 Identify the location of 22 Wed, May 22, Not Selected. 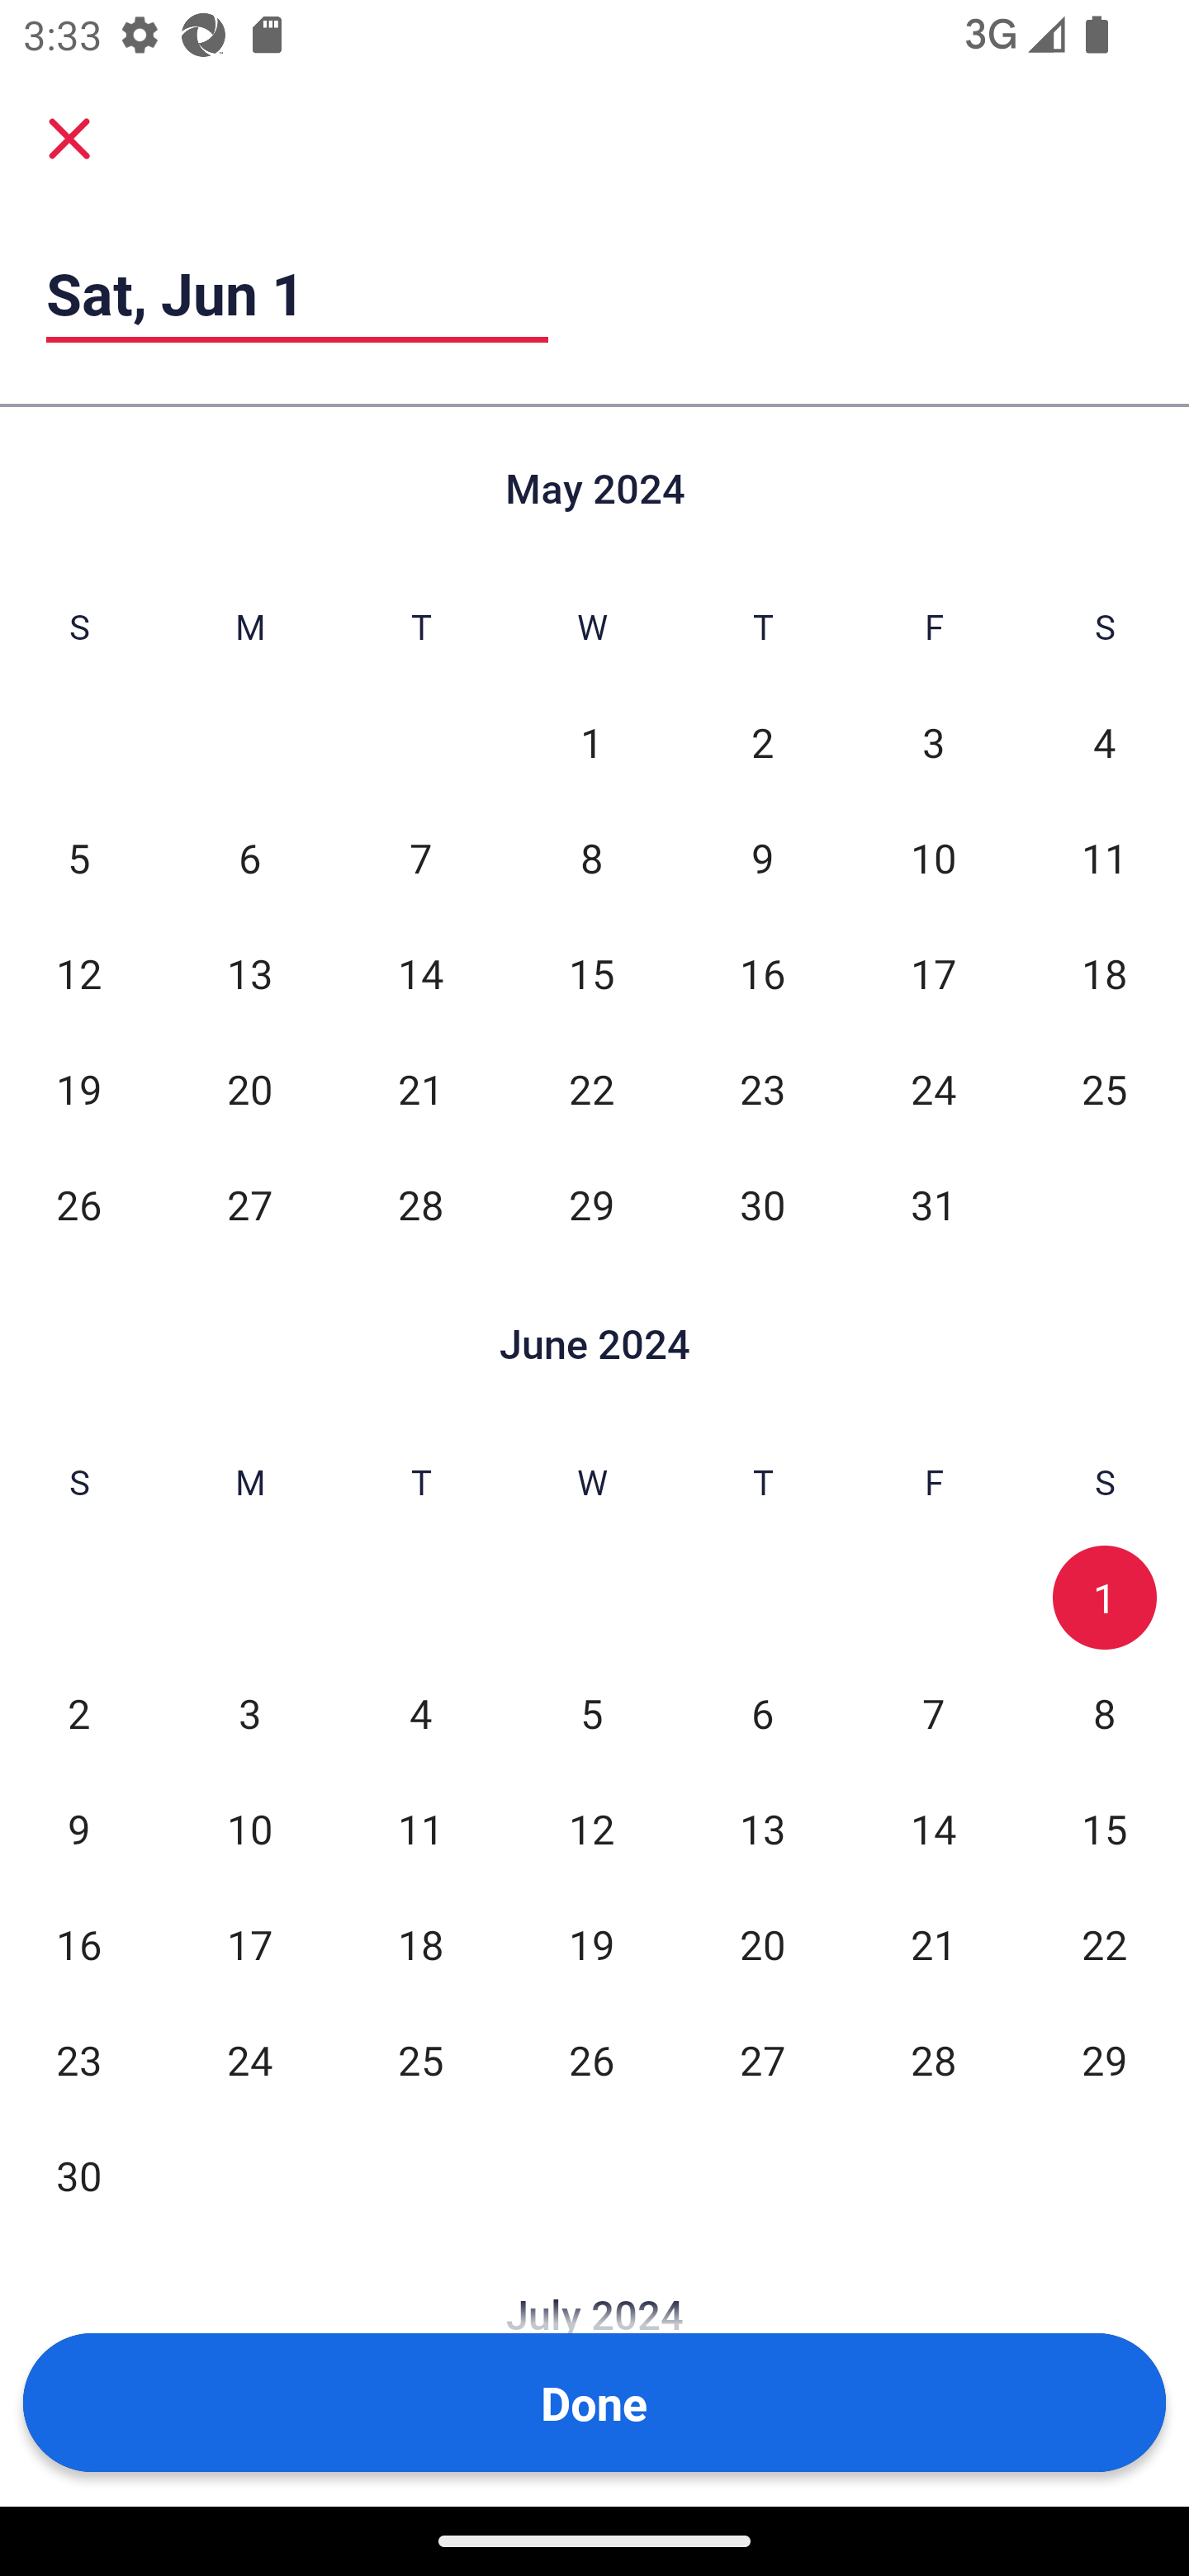
(591, 1088).